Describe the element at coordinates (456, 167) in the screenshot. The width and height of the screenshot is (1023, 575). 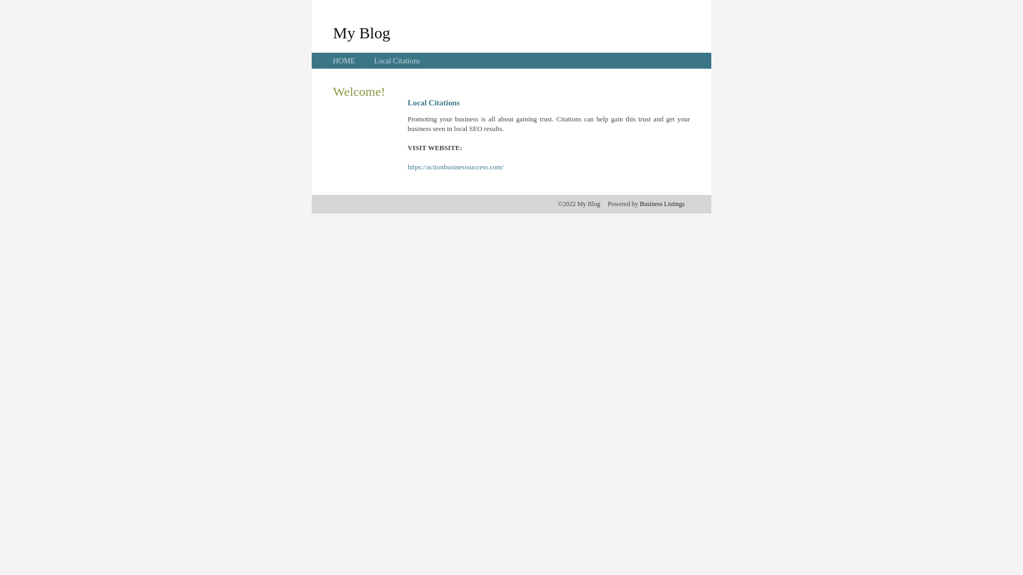
I see `https://actionbusinesssuccess.com/` at that location.